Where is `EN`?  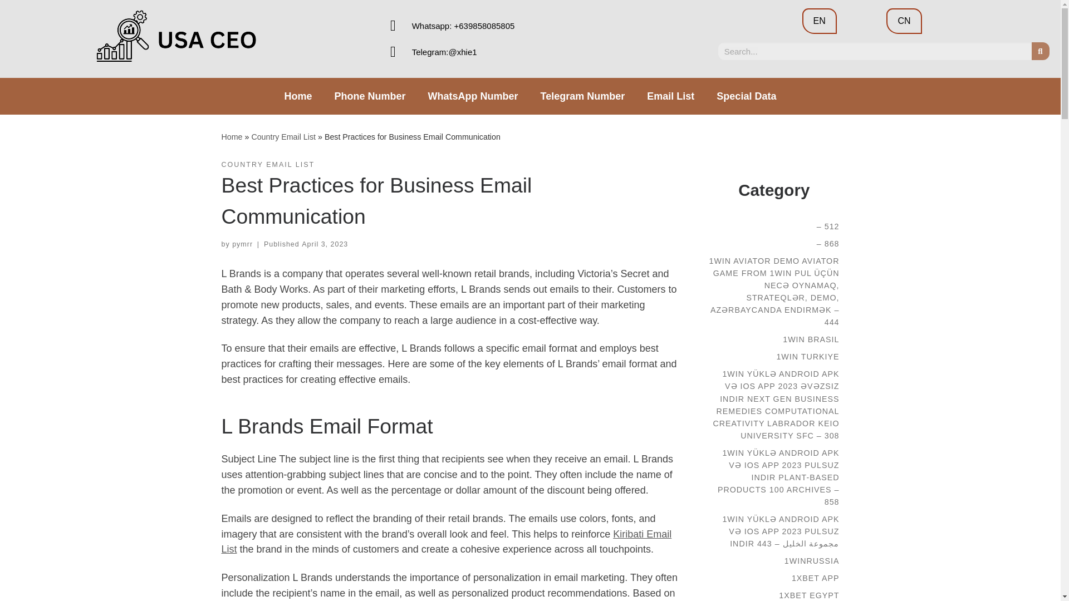 EN is located at coordinates (820, 21).